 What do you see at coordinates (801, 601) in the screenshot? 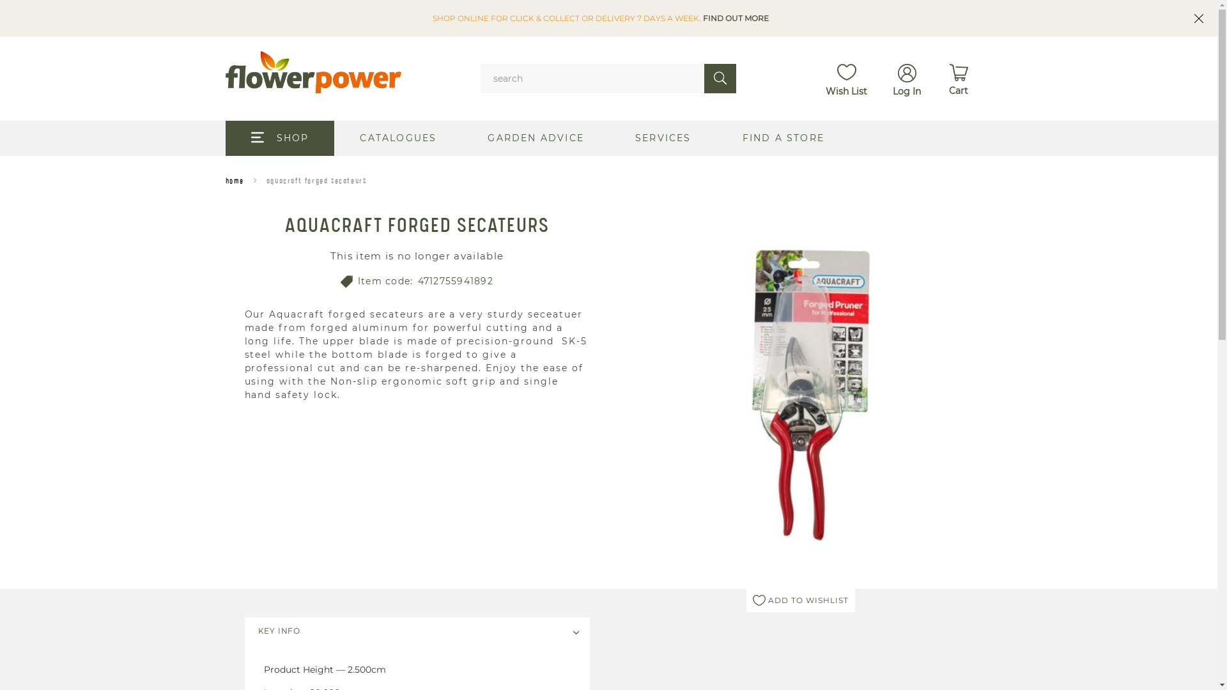
I see `ADD TO WISHLIST` at bounding box center [801, 601].